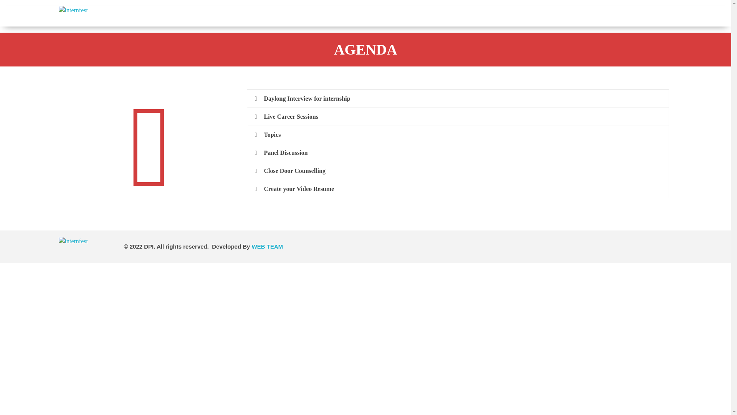 This screenshot has width=737, height=415. I want to click on Internship Fest, so click(87, 16).